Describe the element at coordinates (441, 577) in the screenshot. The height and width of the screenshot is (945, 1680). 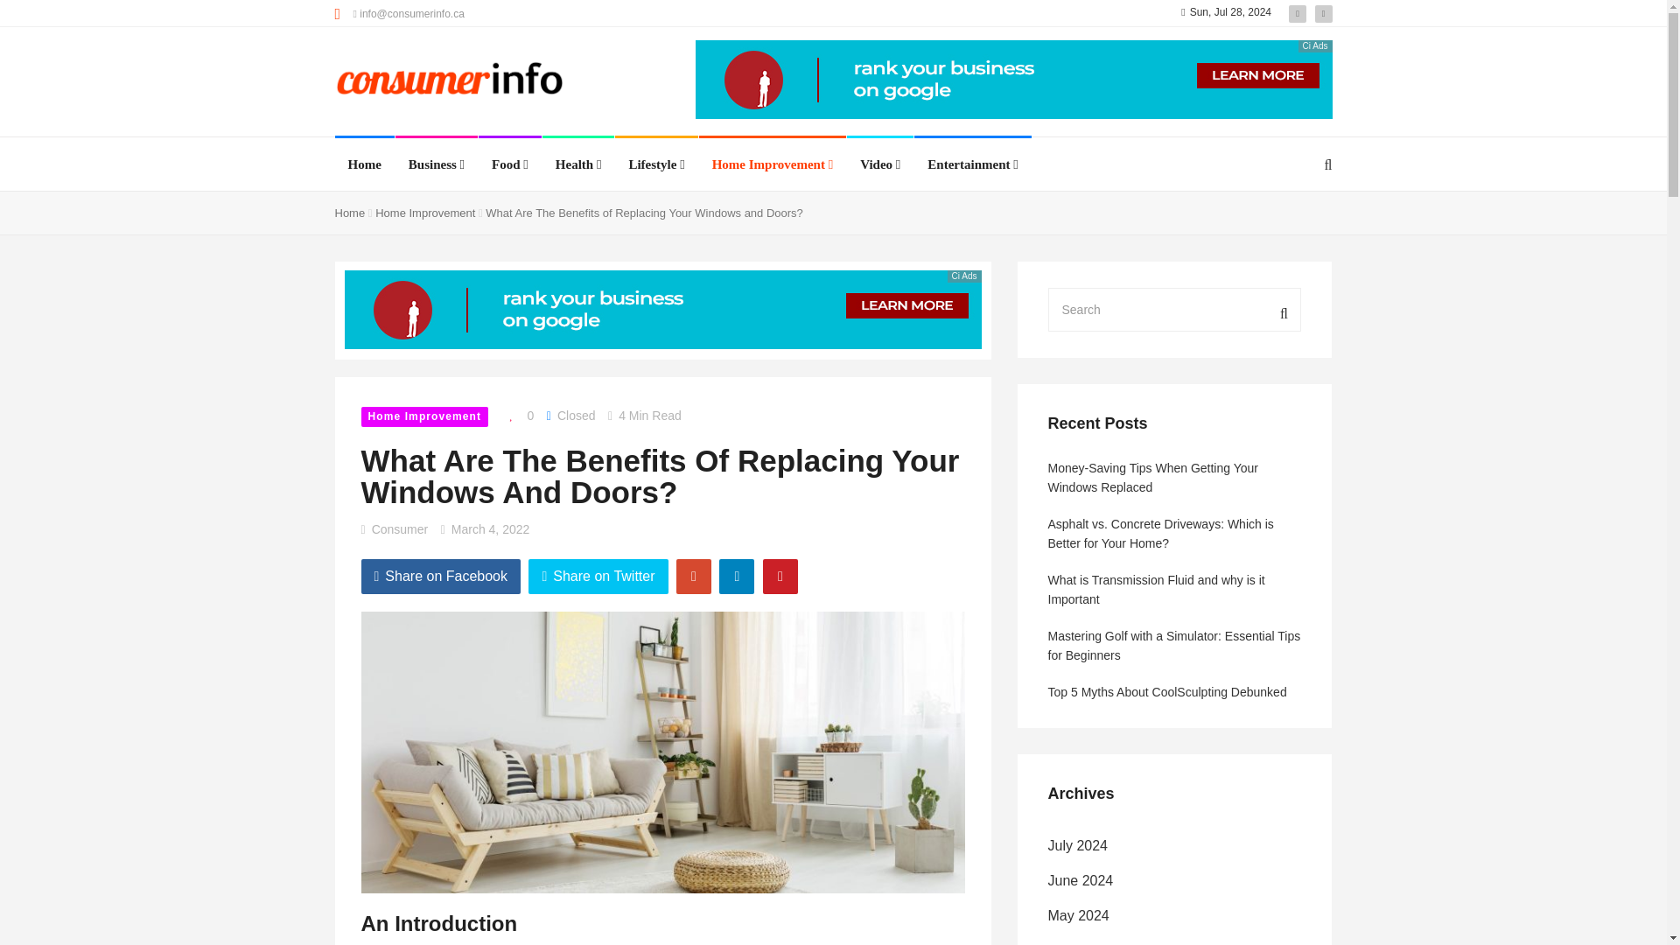
I see `Share on Facebook!` at that location.